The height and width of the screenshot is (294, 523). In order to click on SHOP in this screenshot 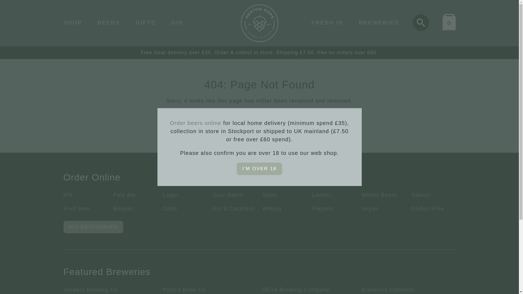, I will do `click(72, 22)`.